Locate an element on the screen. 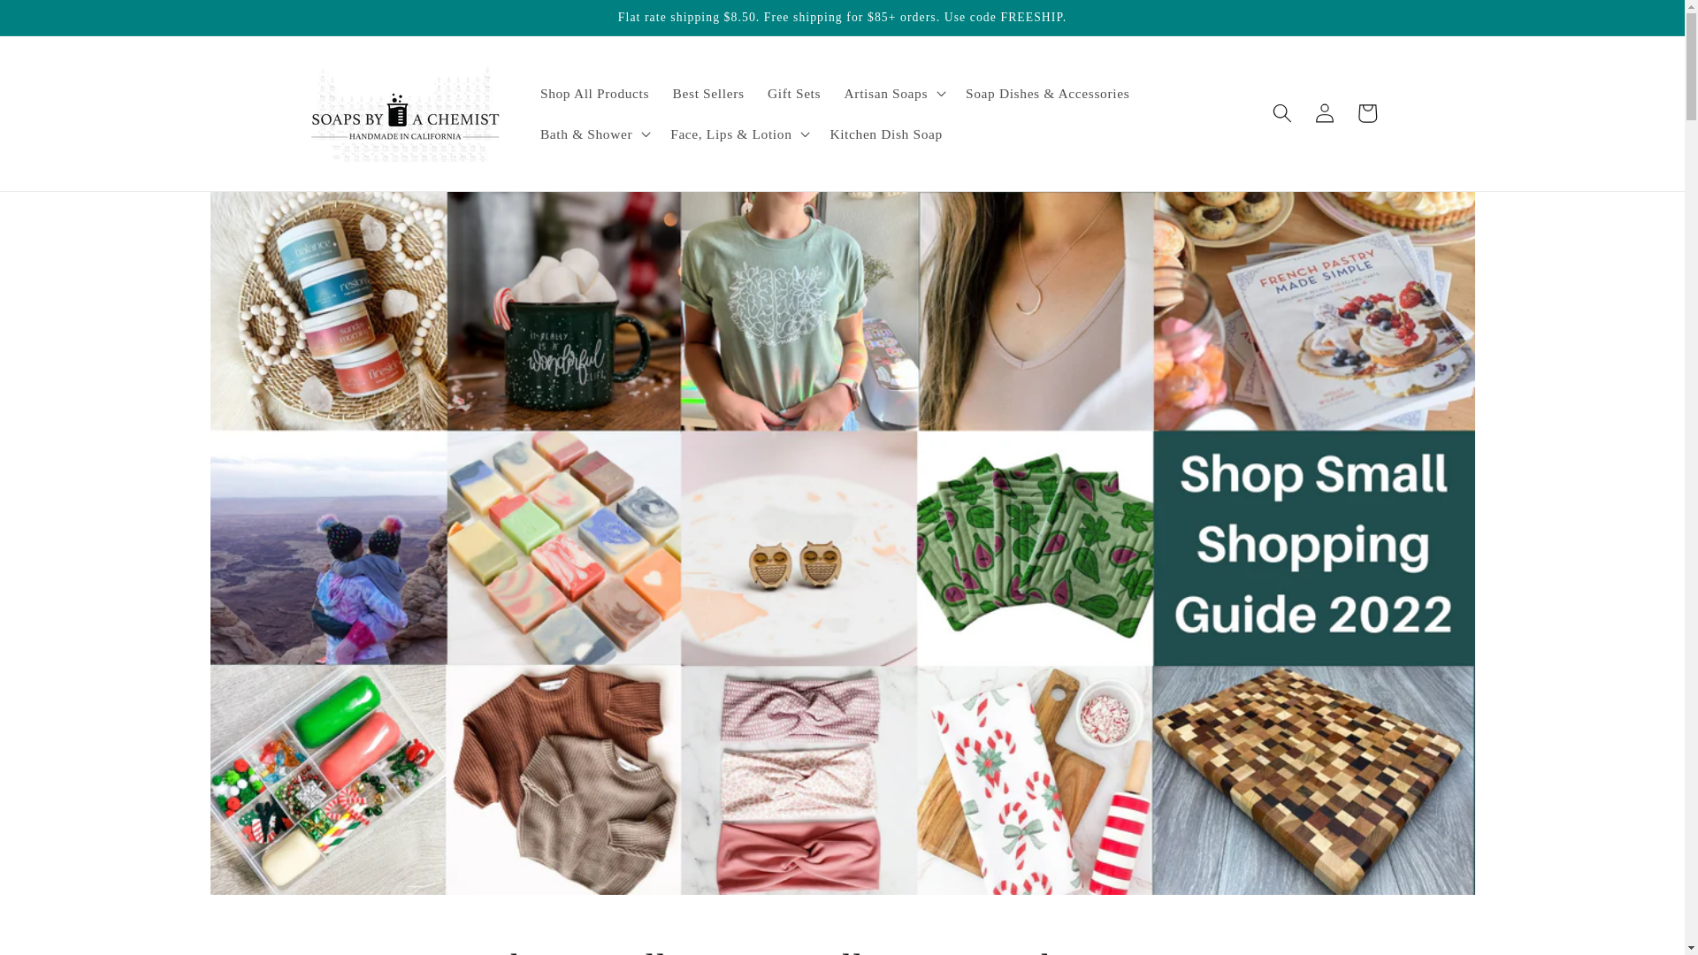 This screenshot has height=955, width=1698. Best Sellers is located at coordinates (707, 94).